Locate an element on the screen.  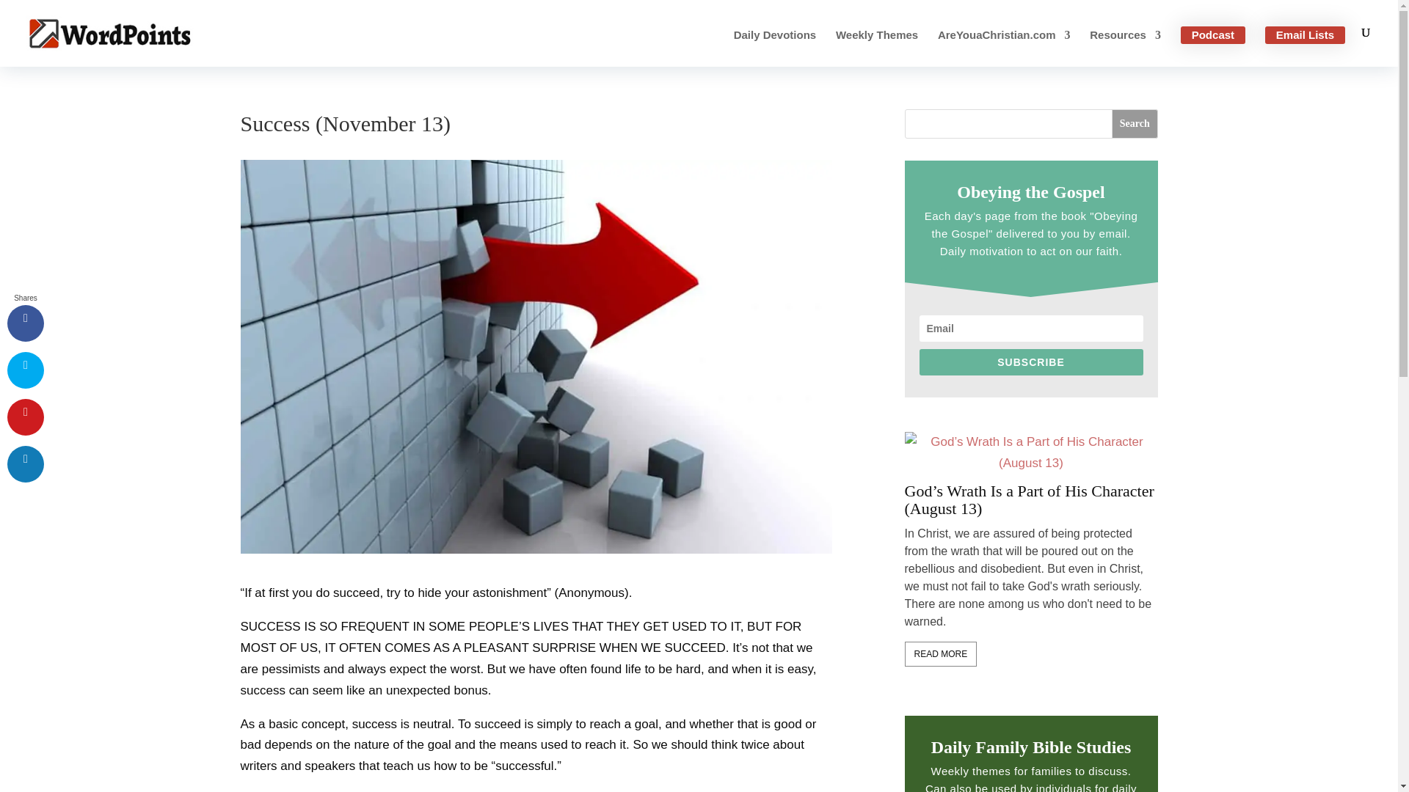
Email Lists is located at coordinates (1305, 35).